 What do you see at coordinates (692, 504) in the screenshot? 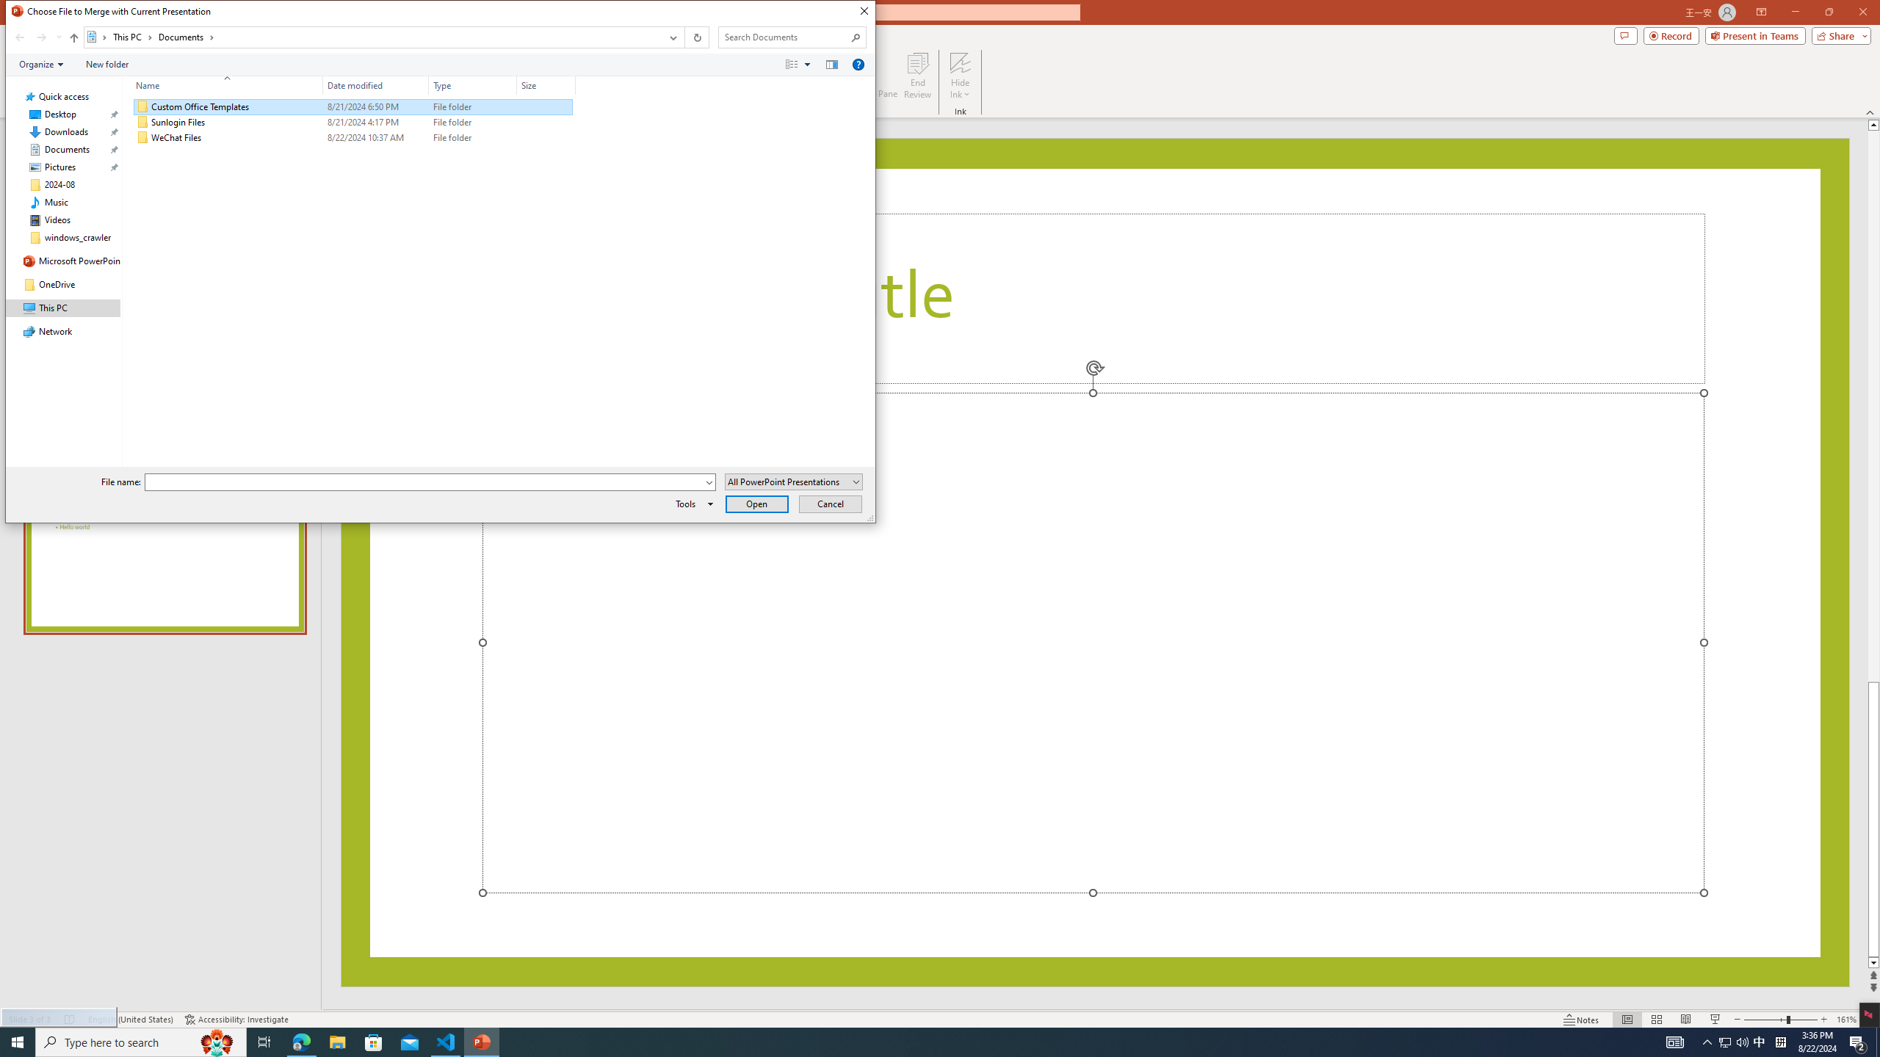
I see `Tools` at bounding box center [692, 504].